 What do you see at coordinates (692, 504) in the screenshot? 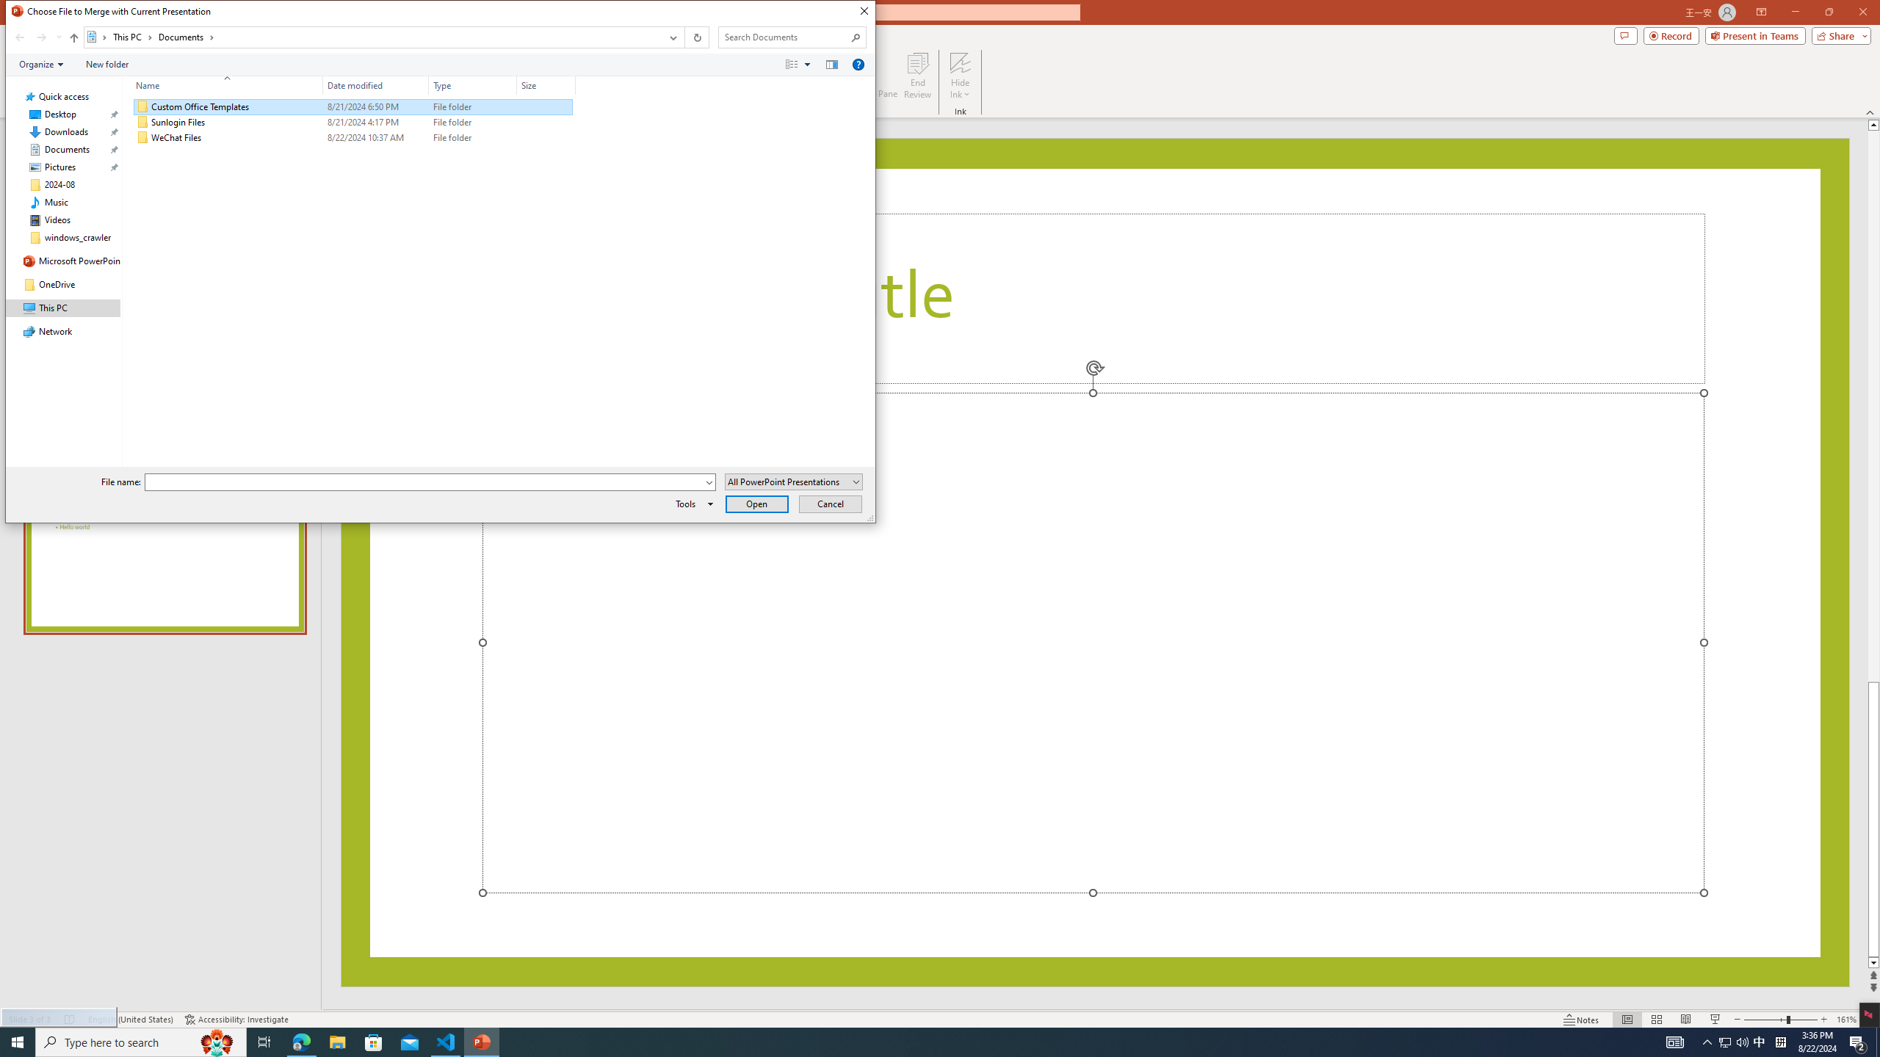
I see `Tools` at bounding box center [692, 504].